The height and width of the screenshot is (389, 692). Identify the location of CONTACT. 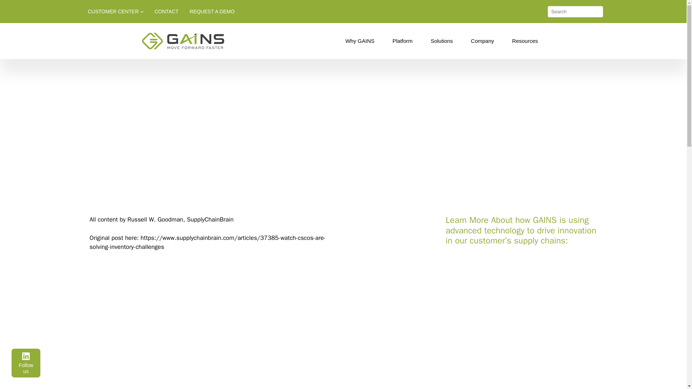
(167, 12).